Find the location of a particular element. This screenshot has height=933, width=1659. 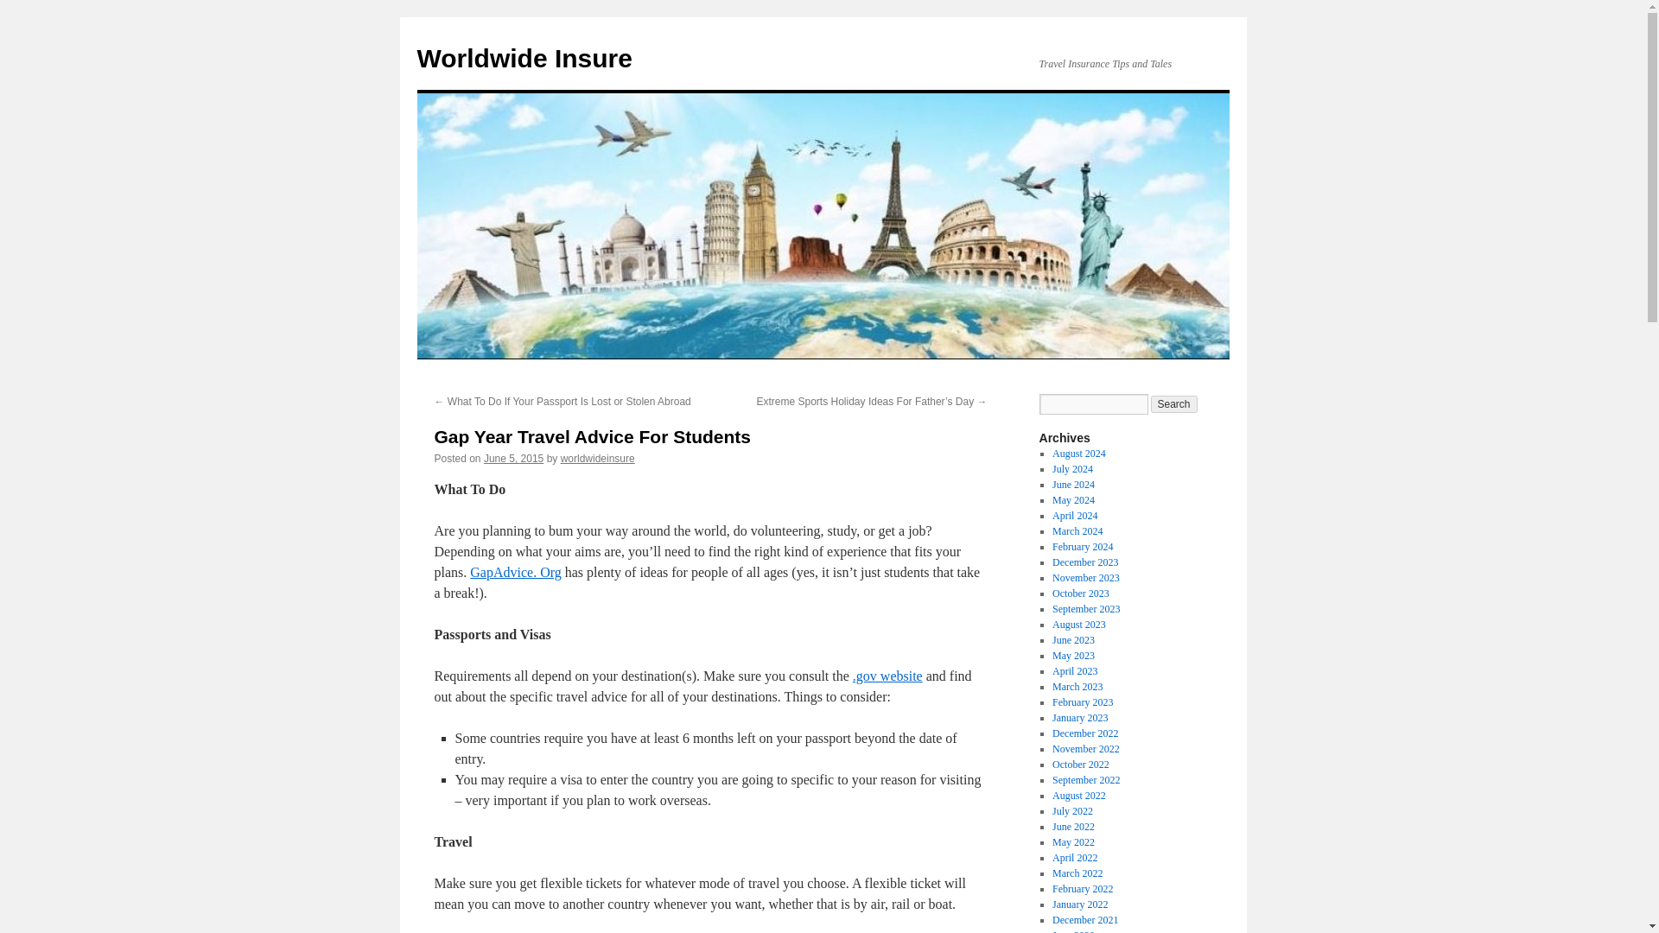

October 2022 is located at coordinates (1080, 765).